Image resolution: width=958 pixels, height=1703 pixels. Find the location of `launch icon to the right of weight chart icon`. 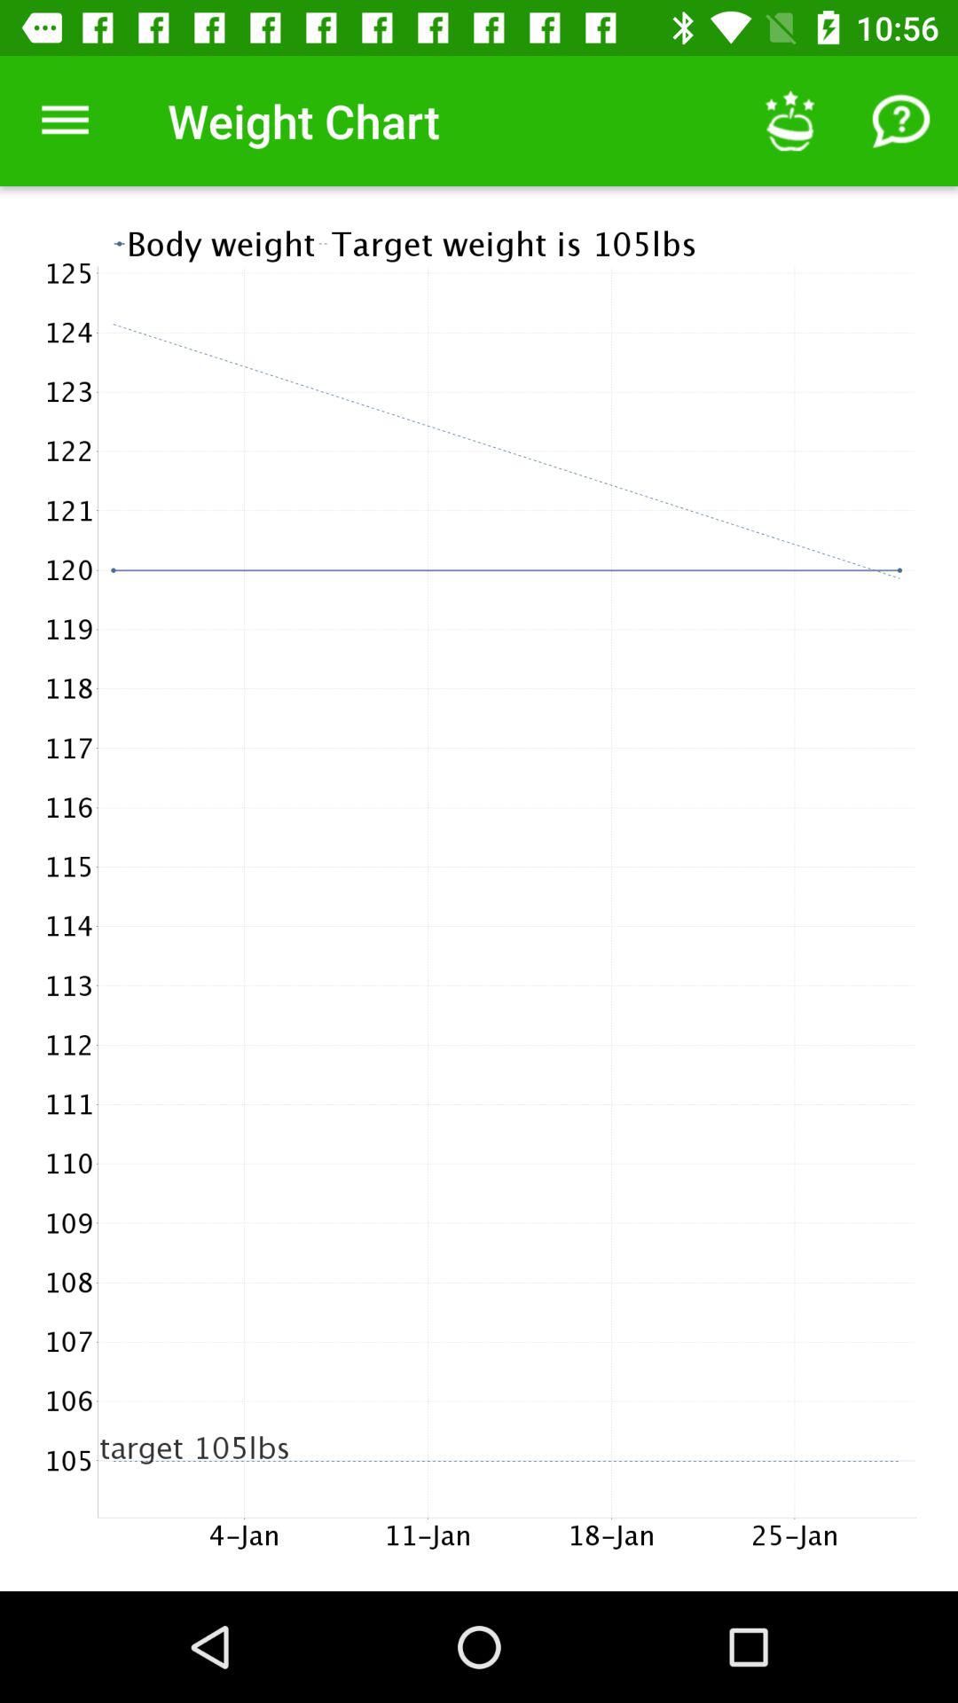

launch icon to the right of weight chart icon is located at coordinates (789, 121).